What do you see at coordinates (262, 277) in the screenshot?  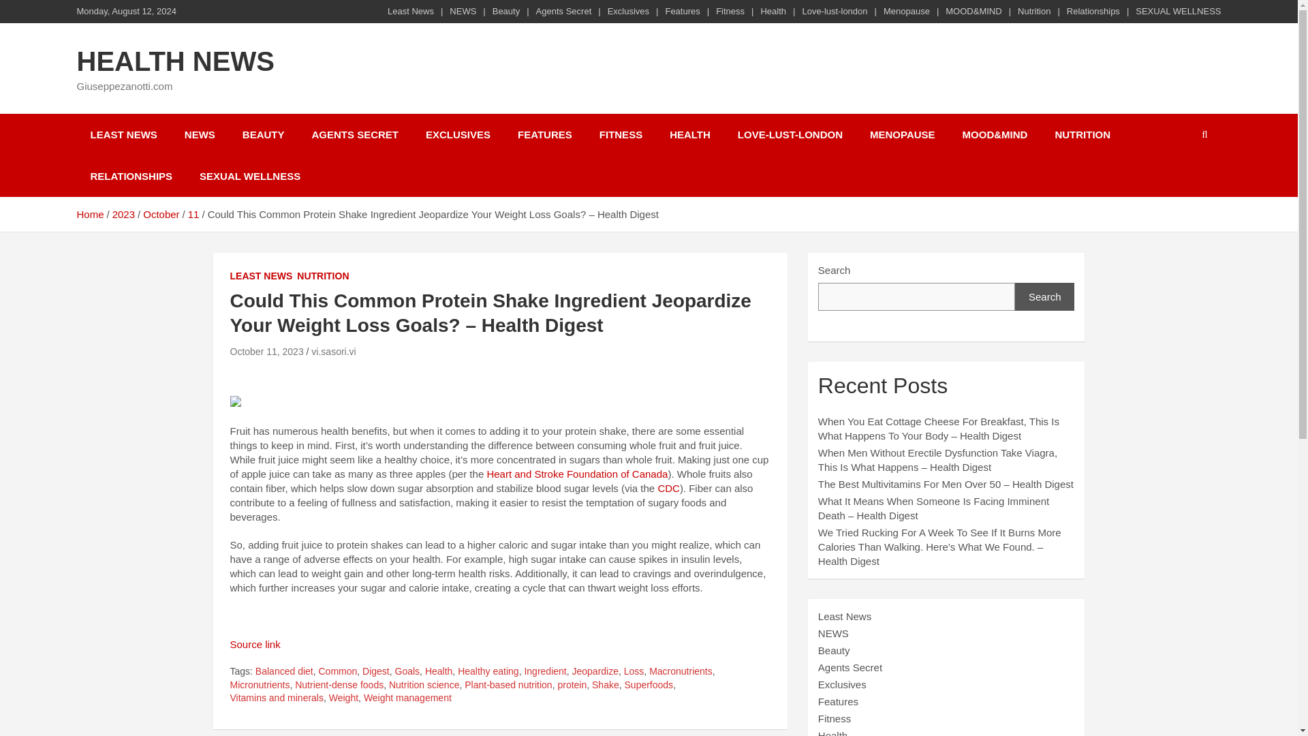 I see `LEAST NEWS` at bounding box center [262, 277].